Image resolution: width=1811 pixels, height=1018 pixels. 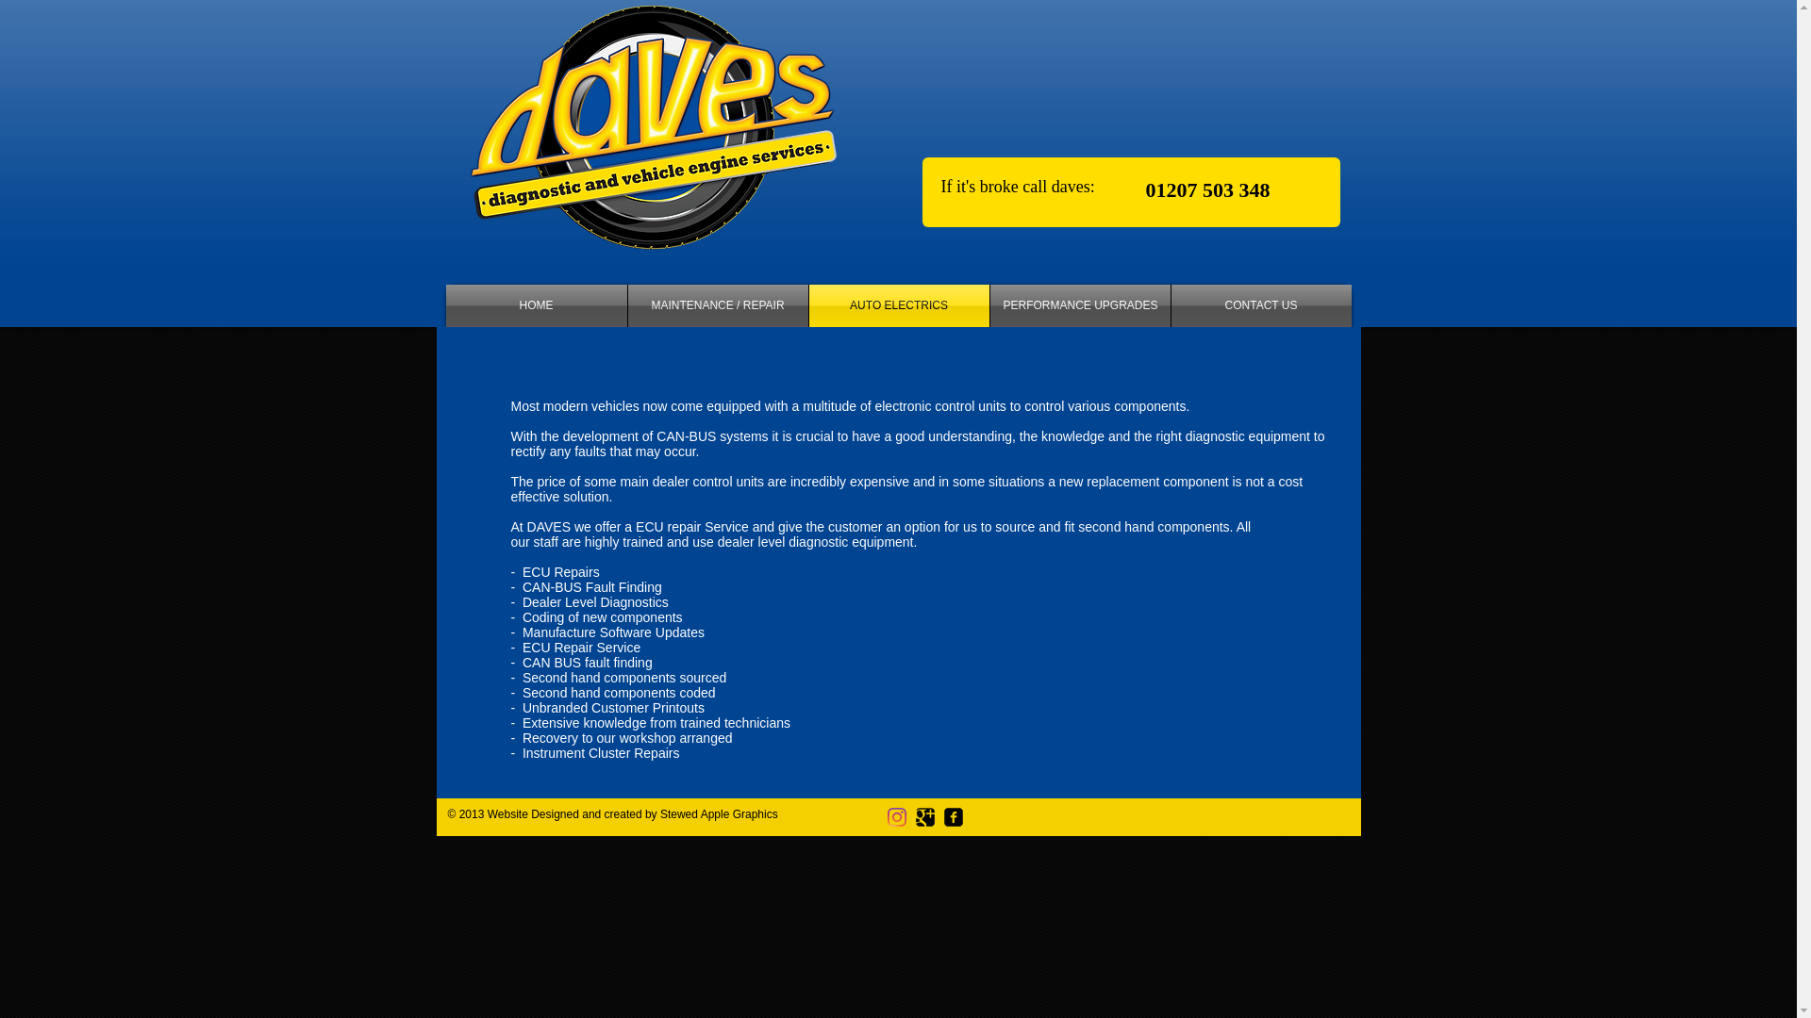 I want to click on AUTO ELECTRICS, so click(x=899, y=305).